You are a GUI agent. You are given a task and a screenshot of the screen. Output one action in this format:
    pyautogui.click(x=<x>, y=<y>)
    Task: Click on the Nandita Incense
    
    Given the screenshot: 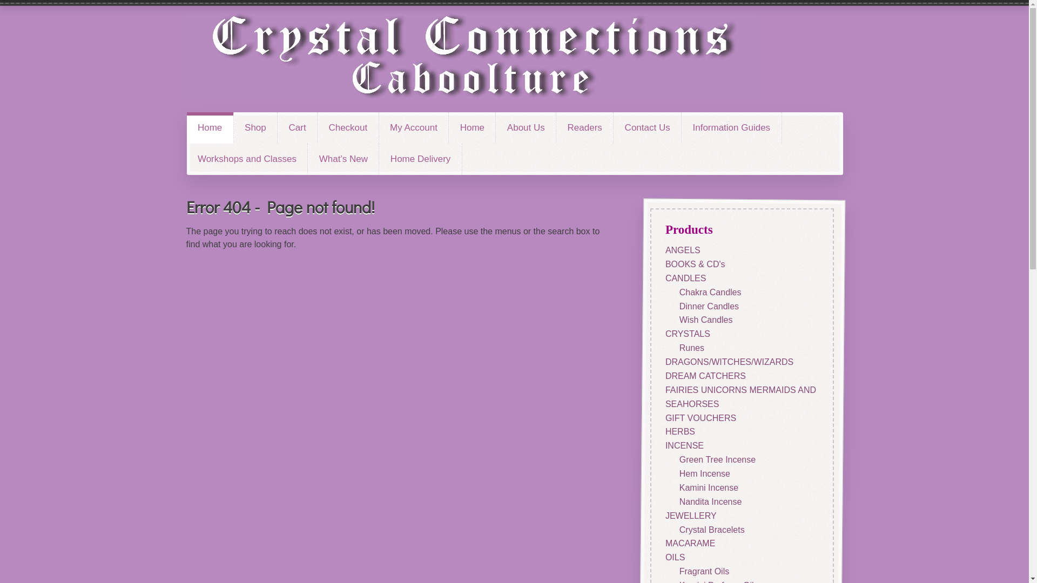 What is the action you would take?
    pyautogui.click(x=710, y=501)
    